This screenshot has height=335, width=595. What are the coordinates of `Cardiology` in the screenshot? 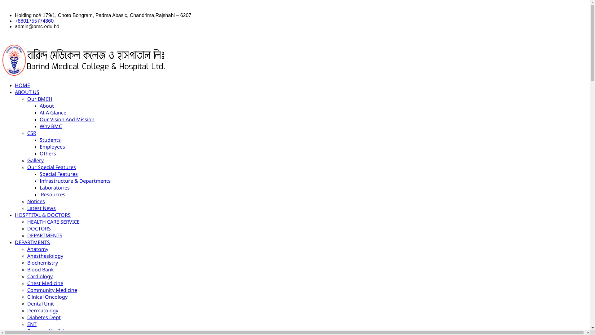 It's located at (40, 276).